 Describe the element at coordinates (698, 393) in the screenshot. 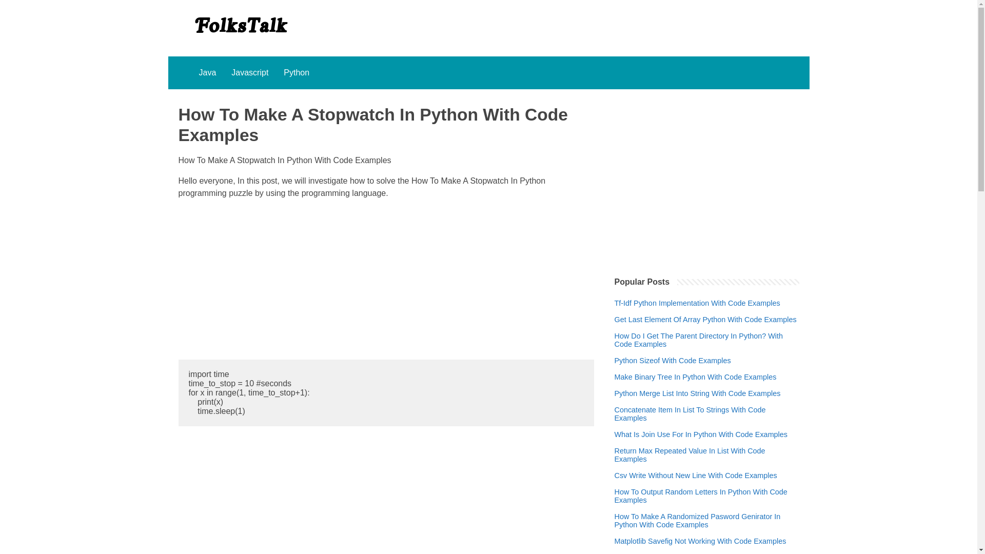

I see `Python Merge List Into String With Code Examples` at that location.